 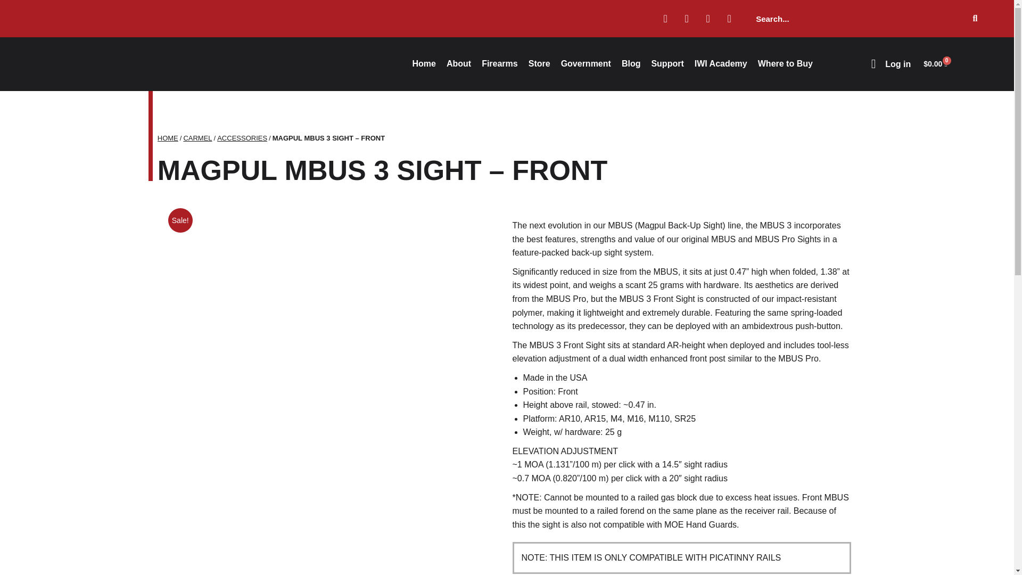 What do you see at coordinates (540, 64) in the screenshot?
I see `Store` at bounding box center [540, 64].